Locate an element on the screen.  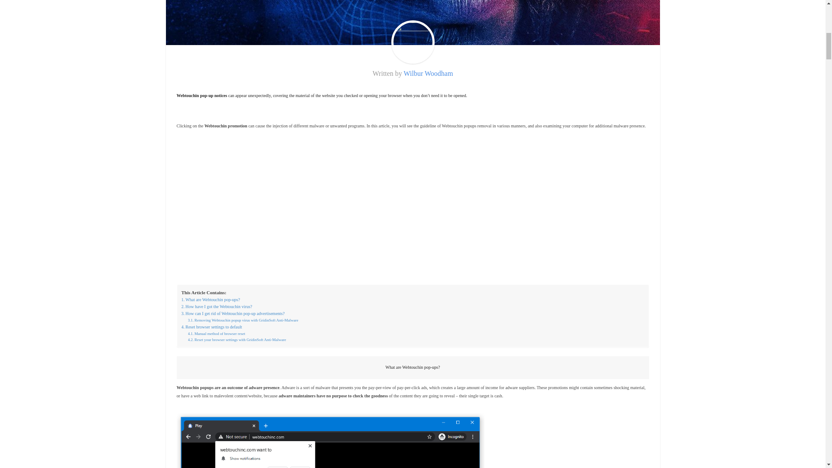
Reset your browser settings with GridinSoft Anti-Malware is located at coordinates (237, 339).